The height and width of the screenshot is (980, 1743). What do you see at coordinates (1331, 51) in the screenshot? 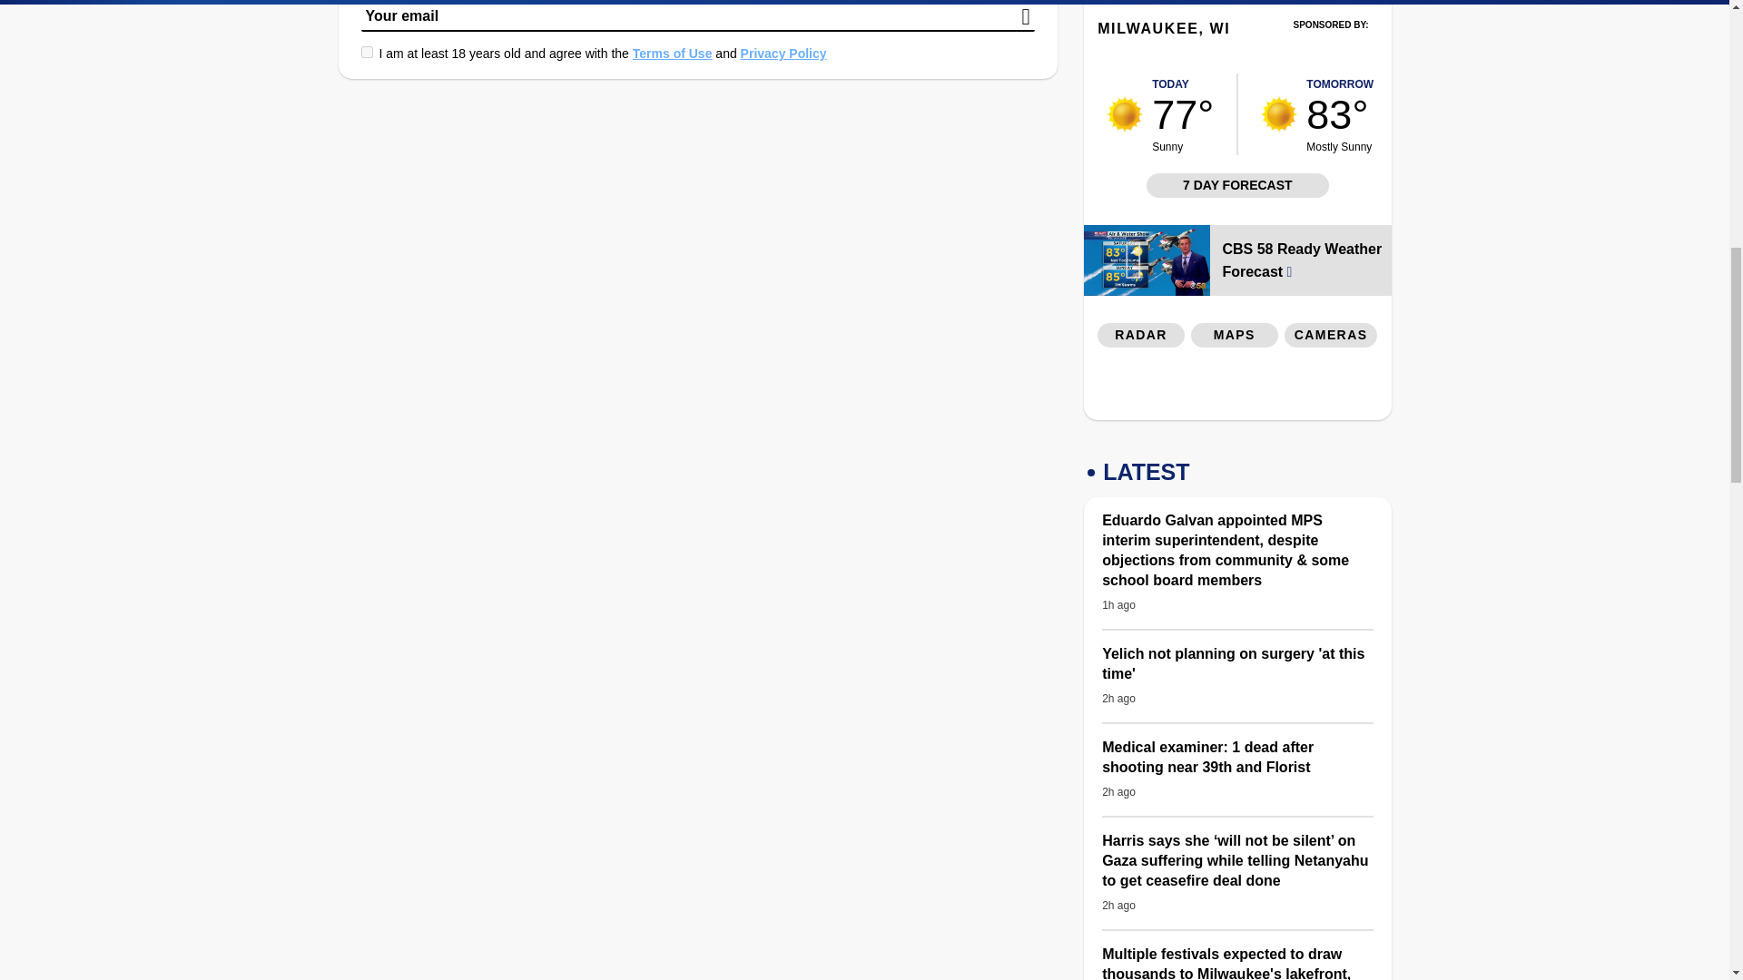
I see `3rd party ad content` at bounding box center [1331, 51].